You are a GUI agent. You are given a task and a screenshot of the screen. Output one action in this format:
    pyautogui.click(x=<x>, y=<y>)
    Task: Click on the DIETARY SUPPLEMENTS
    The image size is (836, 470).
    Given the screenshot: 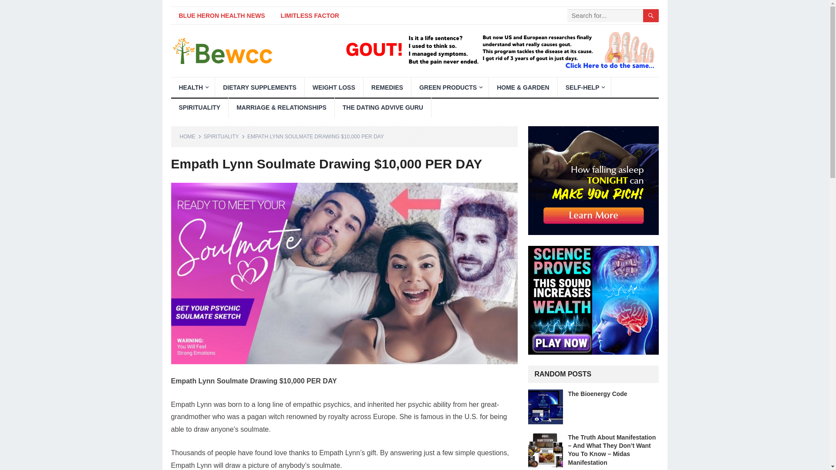 What is the action you would take?
    pyautogui.click(x=260, y=87)
    